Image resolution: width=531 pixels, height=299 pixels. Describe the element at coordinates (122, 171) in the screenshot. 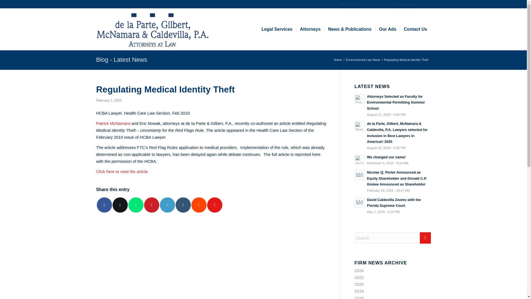

I see `Click here to read the article` at that location.